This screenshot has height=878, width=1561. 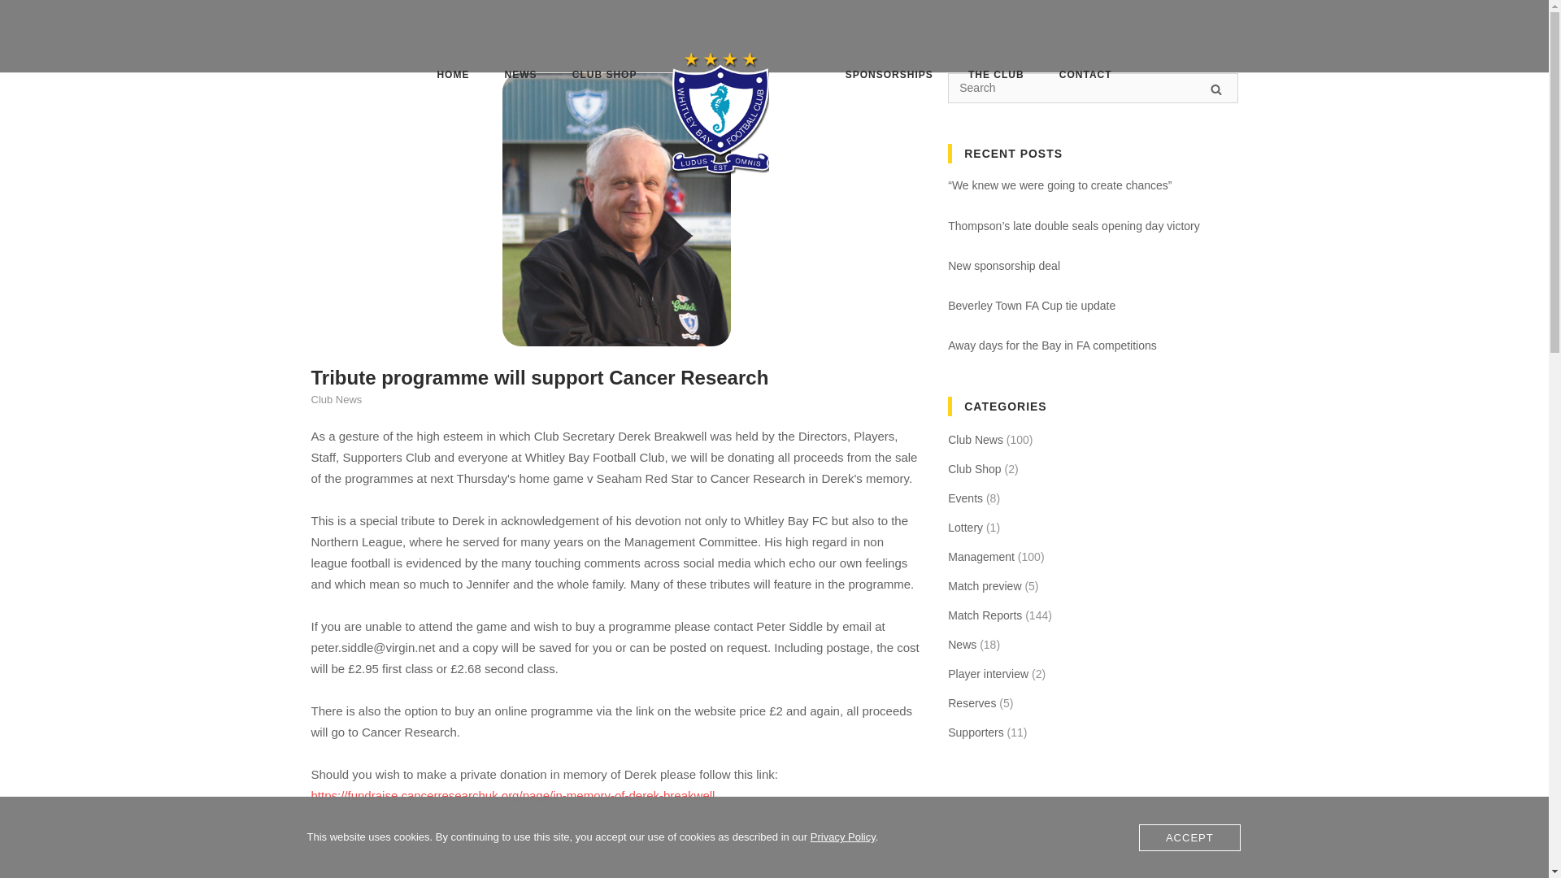 What do you see at coordinates (985, 615) in the screenshot?
I see `Match Reports` at bounding box center [985, 615].